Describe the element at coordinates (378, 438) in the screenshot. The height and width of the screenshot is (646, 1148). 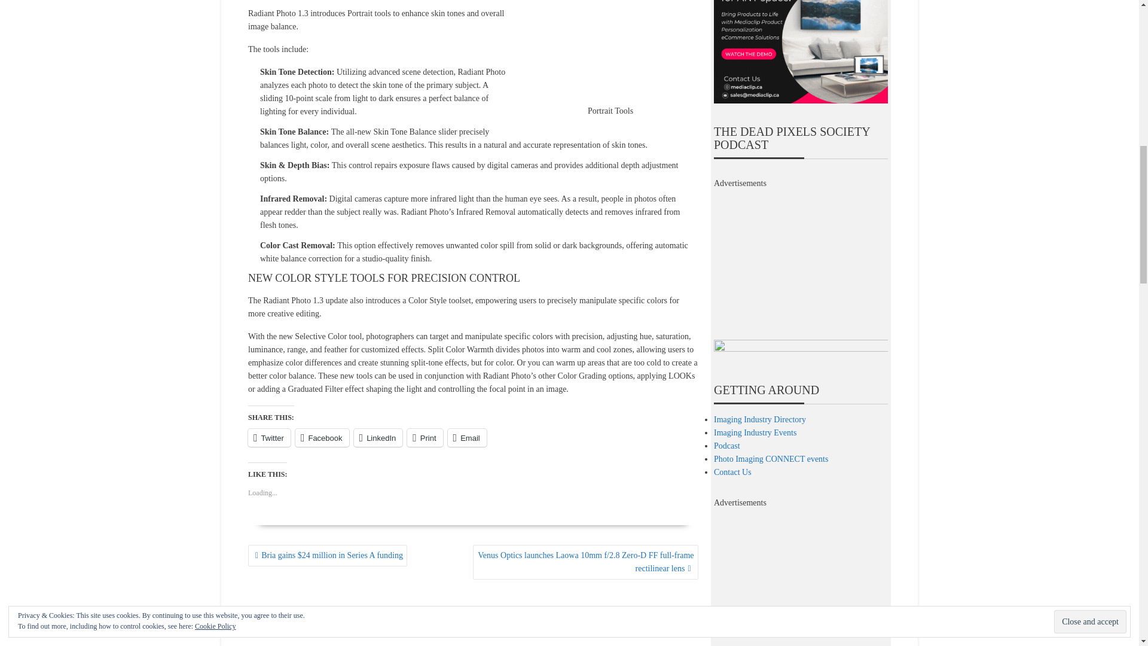
I see `Click to share on LinkedIn` at that location.